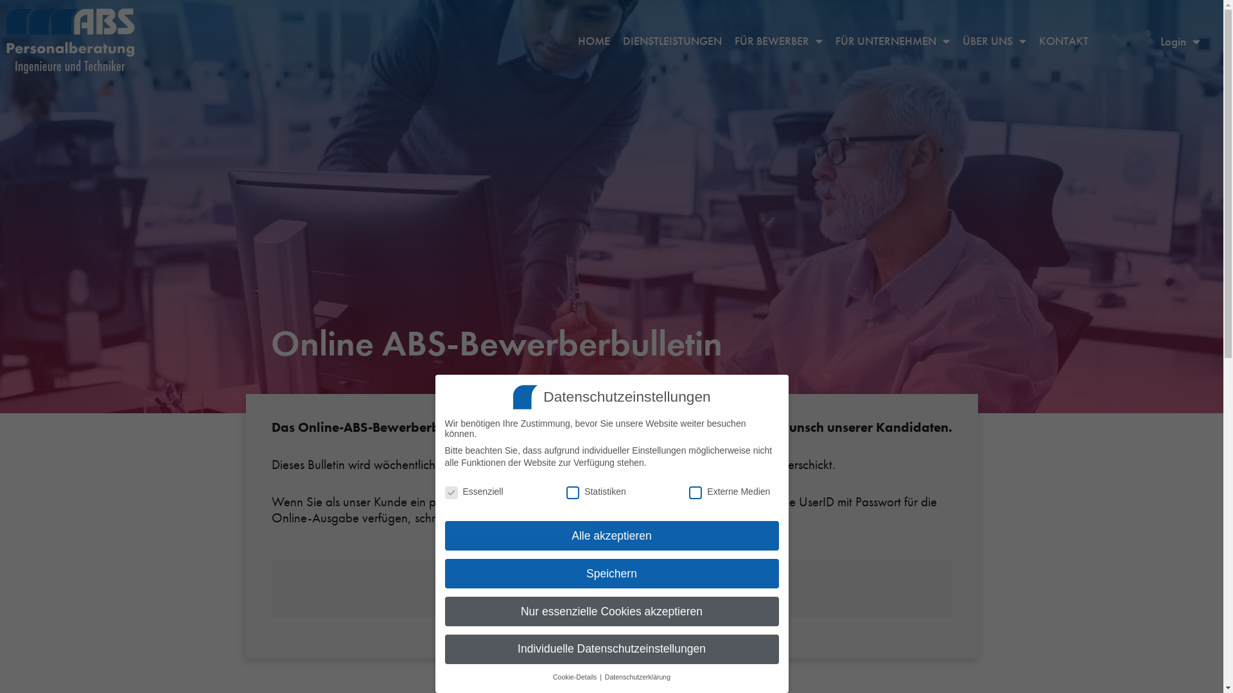 The image size is (1233, 693). Describe the element at coordinates (1063, 41) in the screenshot. I see `KONTAKT` at that location.